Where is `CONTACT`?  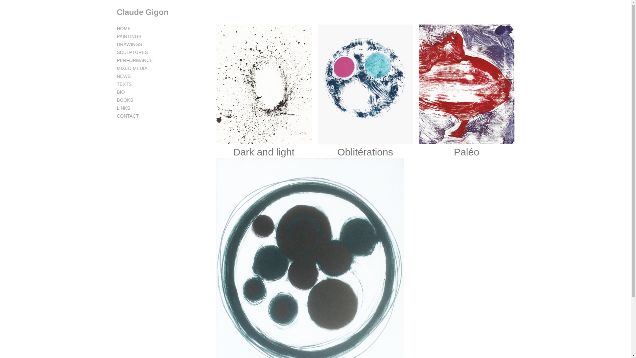
CONTACT is located at coordinates (128, 116).